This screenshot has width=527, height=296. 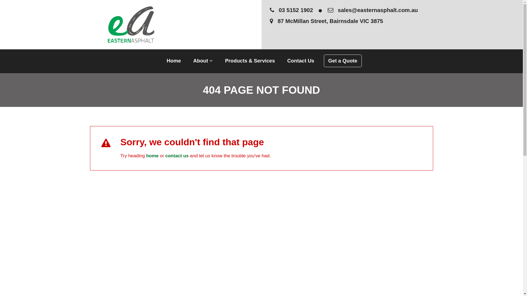 What do you see at coordinates (250, 61) in the screenshot?
I see `Products & Services` at bounding box center [250, 61].